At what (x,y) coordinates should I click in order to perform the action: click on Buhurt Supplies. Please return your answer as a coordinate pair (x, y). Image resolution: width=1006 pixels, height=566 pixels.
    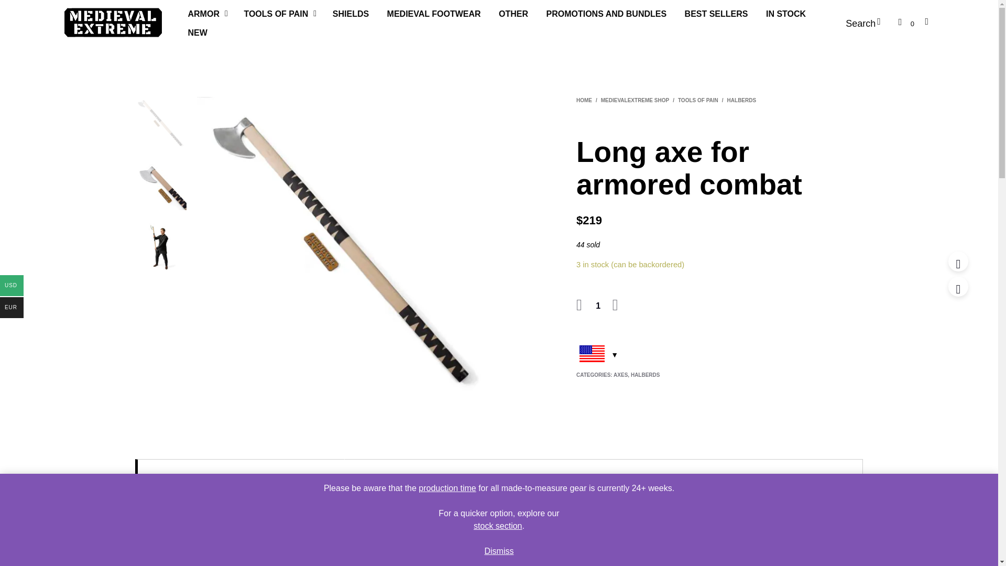
    Looking at the image, I should click on (112, 23).